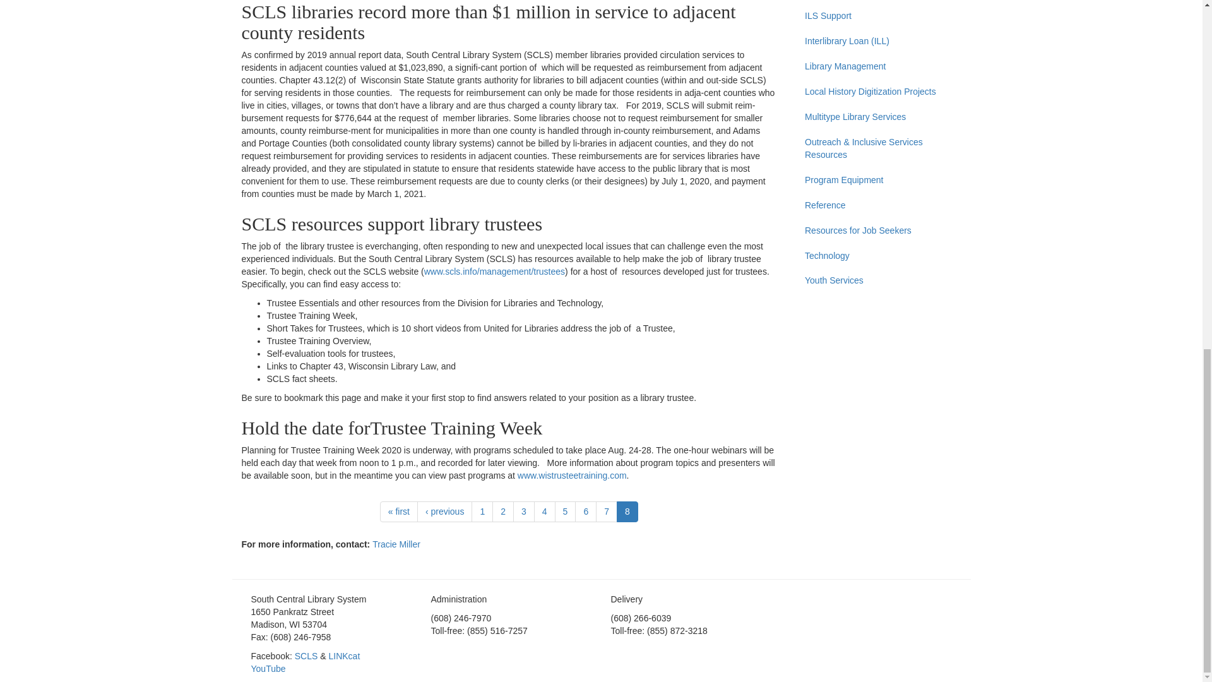 Image resolution: width=1212 pixels, height=682 pixels. What do you see at coordinates (523, 512) in the screenshot?
I see `Go to page 3` at bounding box center [523, 512].